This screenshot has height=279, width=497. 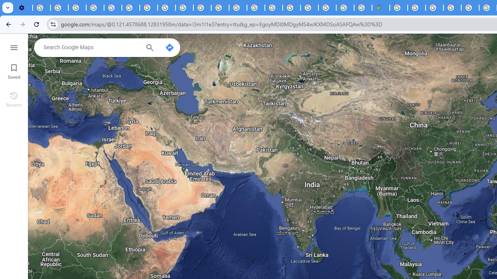 What do you see at coordinates (14, 46) in the screenshot?
I see `Menu` at bounding box center [14, 46].